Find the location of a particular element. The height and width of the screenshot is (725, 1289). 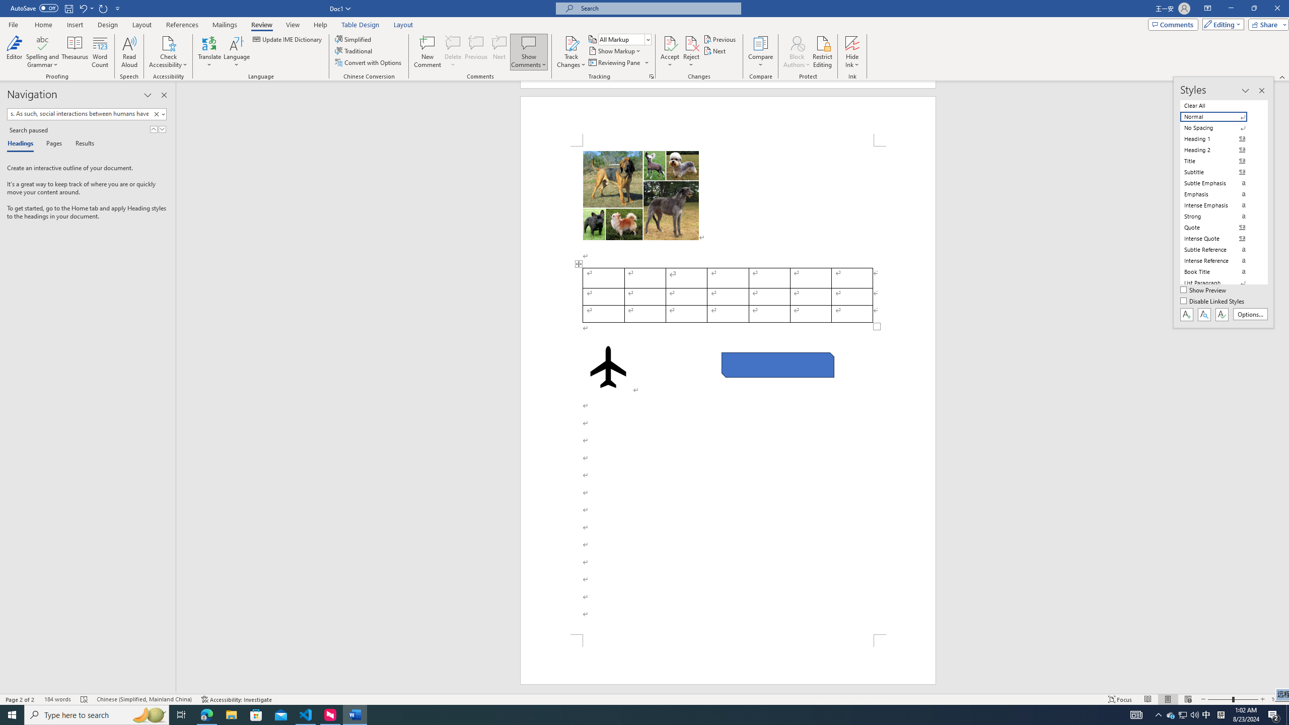

Language Chinese (Simplified, Mainland China) is located at coordinates (144, 699).